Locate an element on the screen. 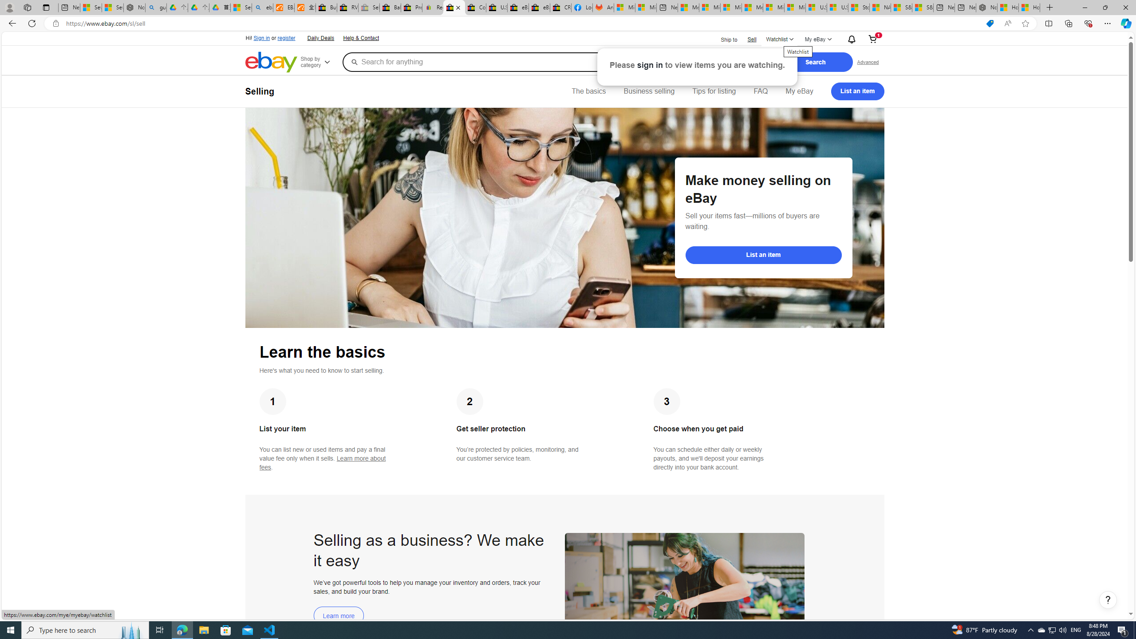 The image size is (1136, 639). Daily Deals is located at coordinates (321, 38).